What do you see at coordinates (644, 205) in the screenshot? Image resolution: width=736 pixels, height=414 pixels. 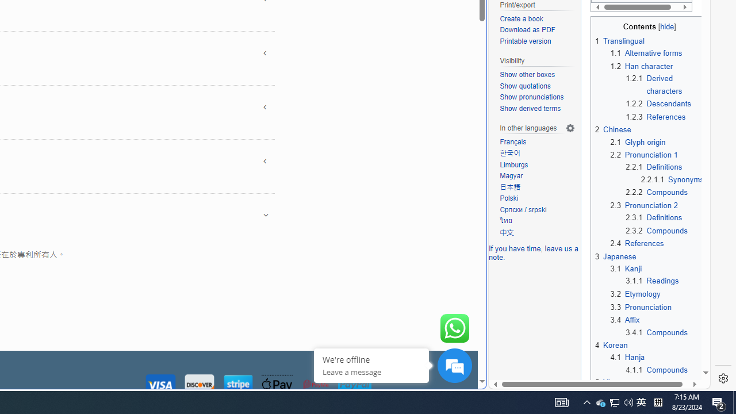 I see `2.3 Pronunciation 2` at bounding box center [644, 205].